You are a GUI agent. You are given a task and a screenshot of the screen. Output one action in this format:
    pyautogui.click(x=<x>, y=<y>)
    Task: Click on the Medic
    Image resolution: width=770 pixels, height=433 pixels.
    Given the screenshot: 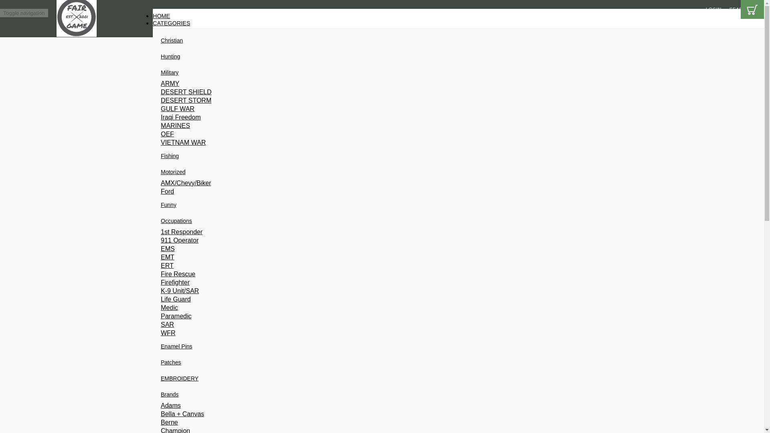 What is the action you would take?
    pyautogui.click(x=291, y=308)
    